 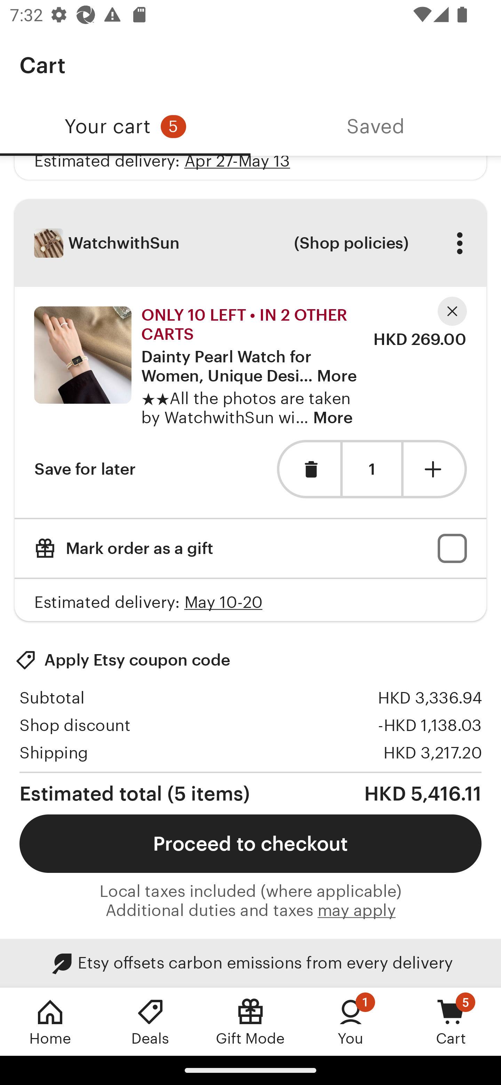 What do you see at coordinates (376, 127) in the screenshot?
I see `Saved, tab 2 of 2 Saved` at bounding box center [376, 127].